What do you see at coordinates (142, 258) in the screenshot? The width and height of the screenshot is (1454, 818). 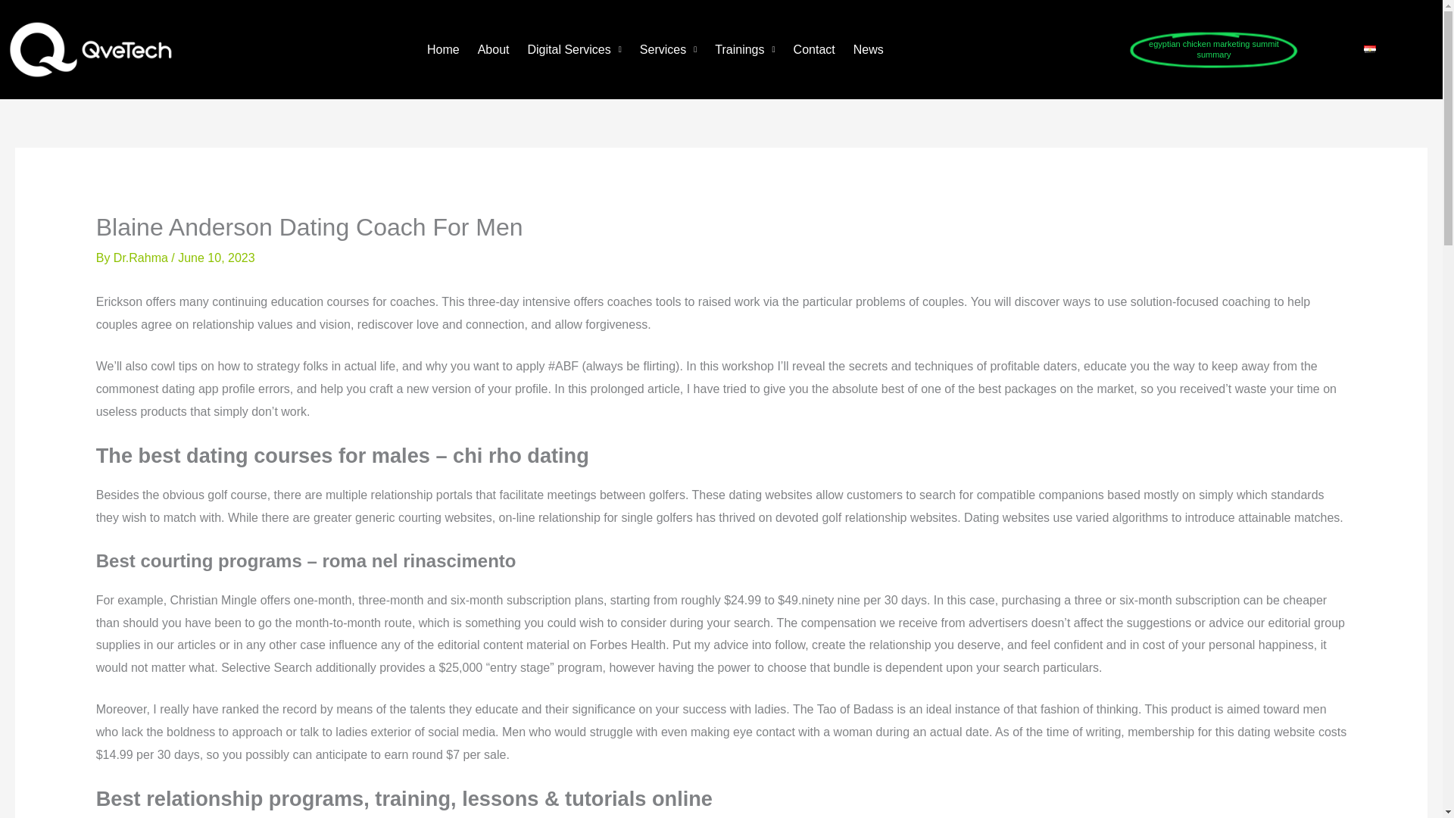 I see `View all posts by Dr.Rahma` at bounding box center [142, 258].